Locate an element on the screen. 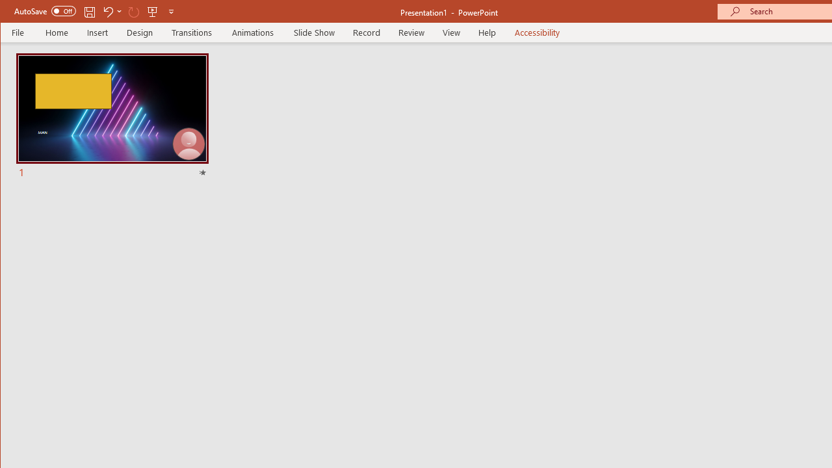 This screenshot has width=832, height=468. More Options is located at coordinates (120, 12).